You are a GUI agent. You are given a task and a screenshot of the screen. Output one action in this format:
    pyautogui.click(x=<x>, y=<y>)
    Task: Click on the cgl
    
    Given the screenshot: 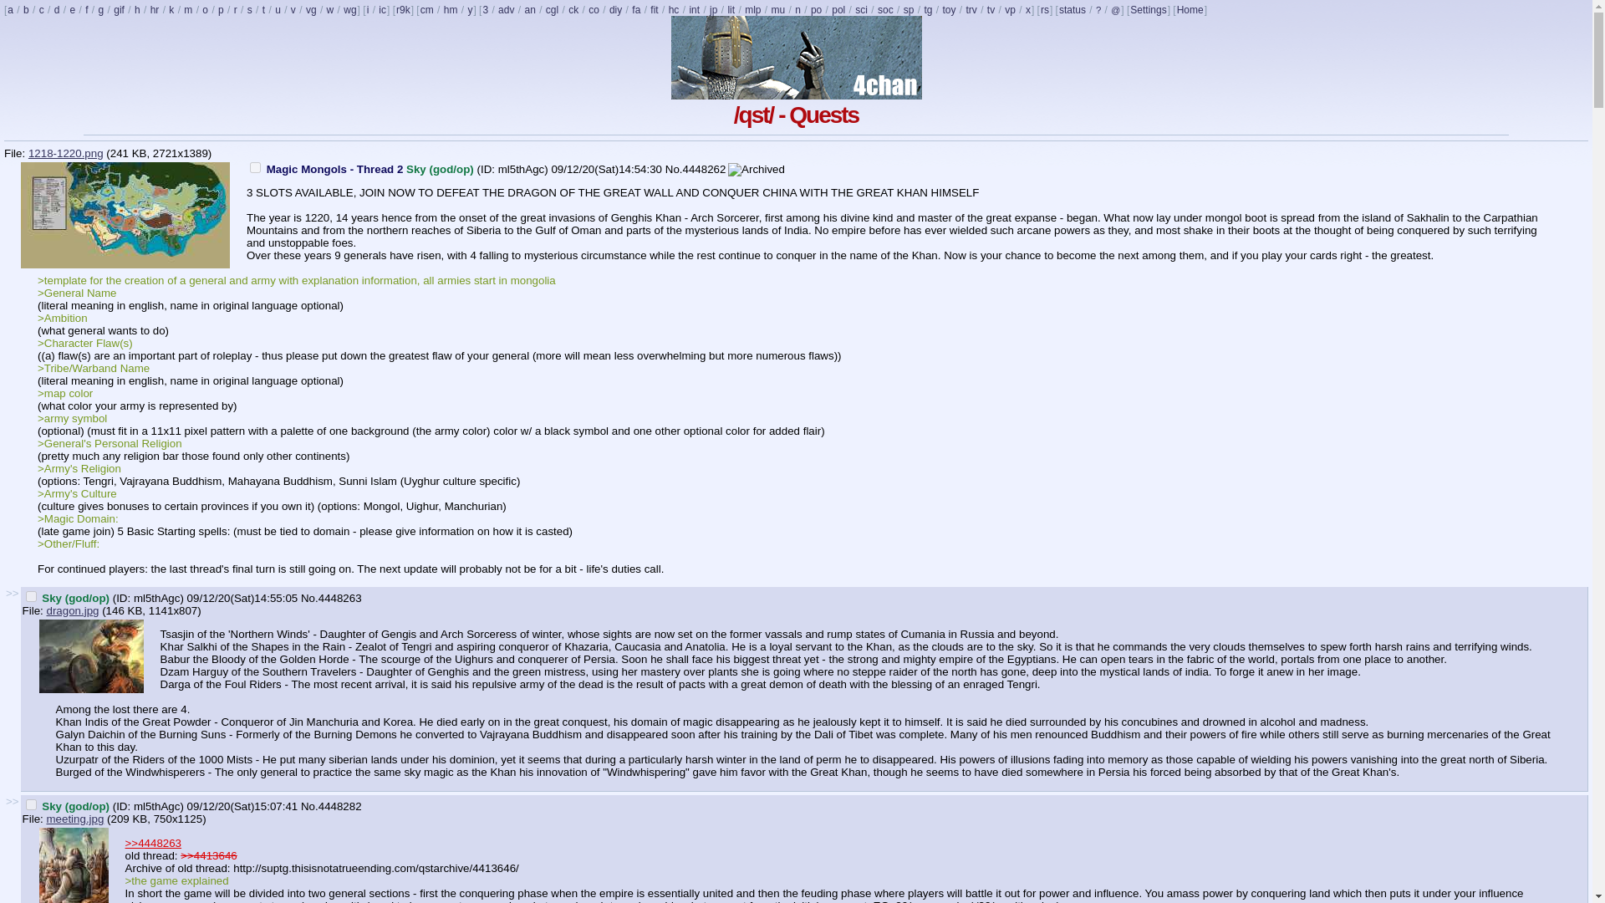 What is the action you would take?
    pyautogui.click(x=552, y=10)
    